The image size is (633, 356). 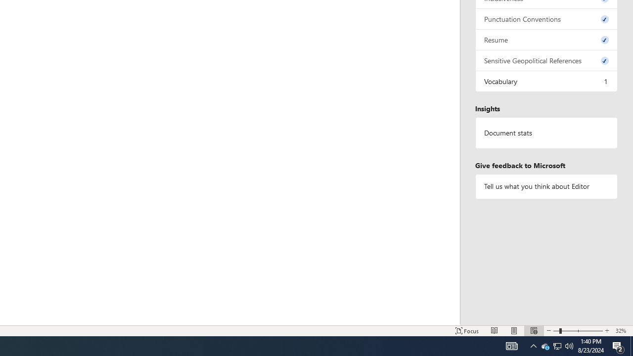 I want to click on Tell us what you think about Editor, so click(x=546, y=186).